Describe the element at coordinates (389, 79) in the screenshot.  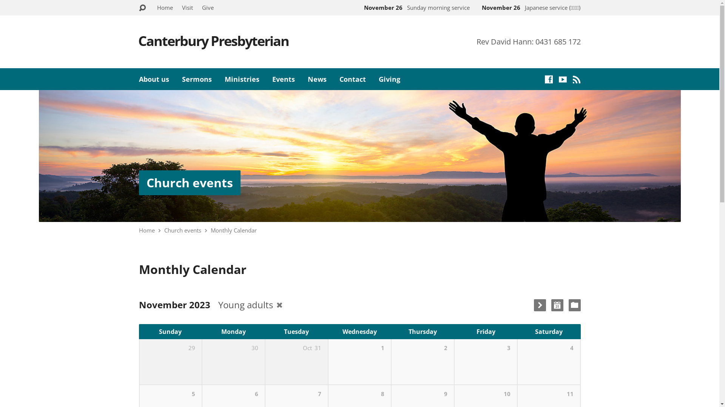
I see `Giving` at that location.